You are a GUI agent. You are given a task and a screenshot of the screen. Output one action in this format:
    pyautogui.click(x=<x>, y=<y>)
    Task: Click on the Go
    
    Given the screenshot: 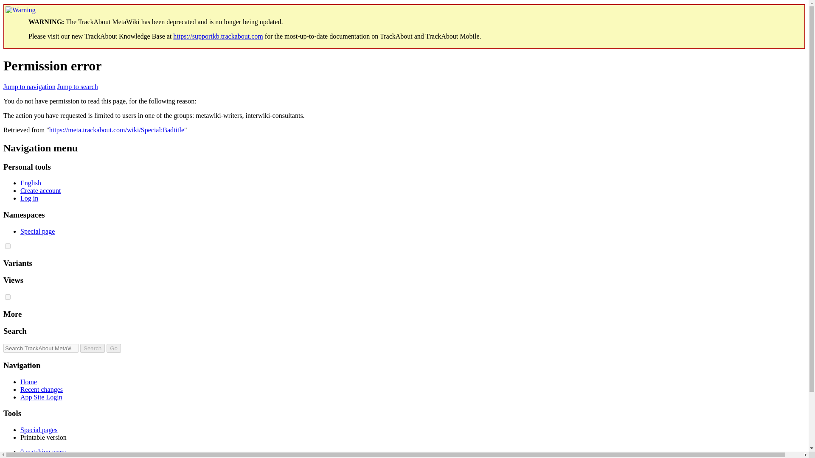 What is the action you would take?
    pyautogui.click(x=114, y=348)
    